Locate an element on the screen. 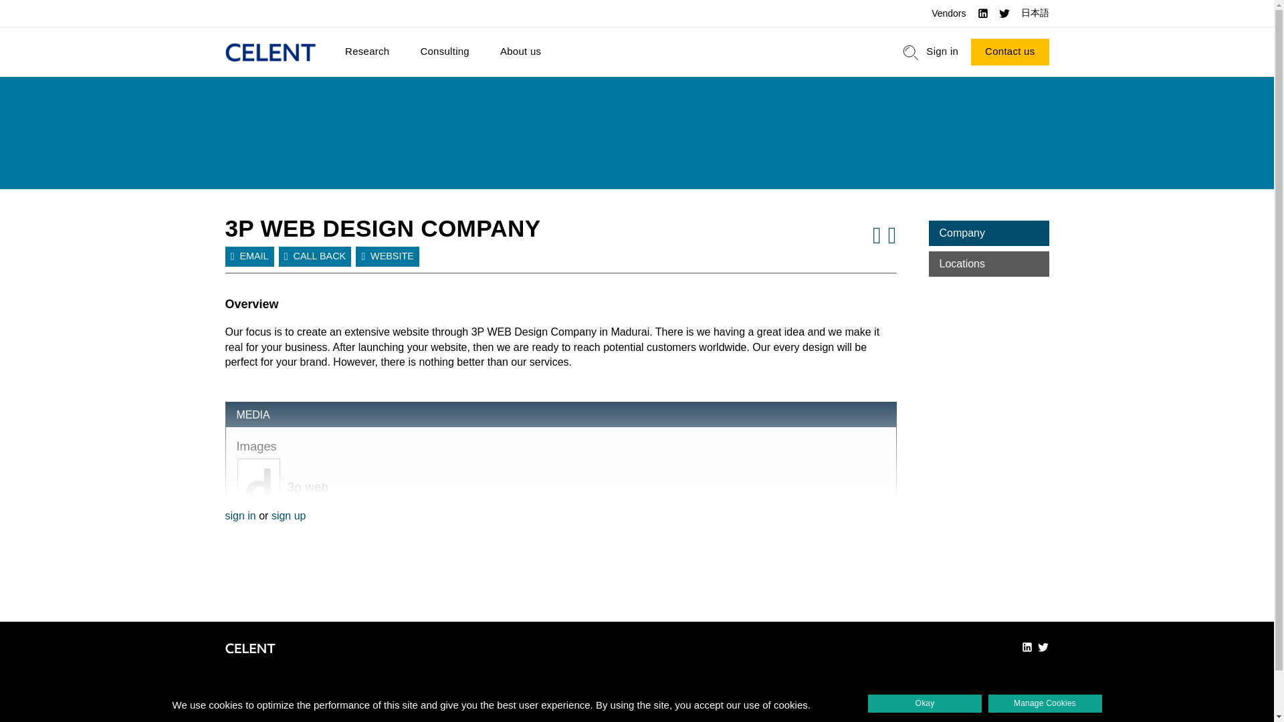 The width and height of the screenshot is (1284, 722). Okay is located at coordinates (924, 703).